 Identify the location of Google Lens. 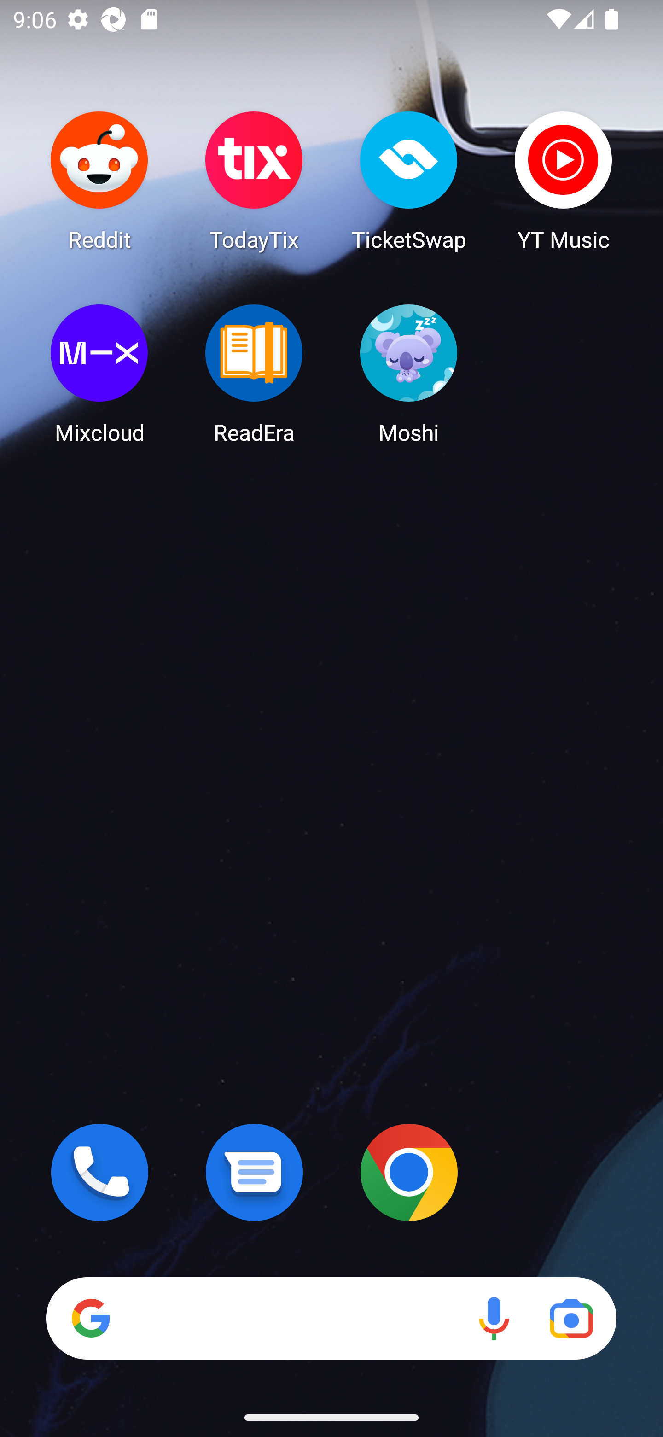
(571, 1318).